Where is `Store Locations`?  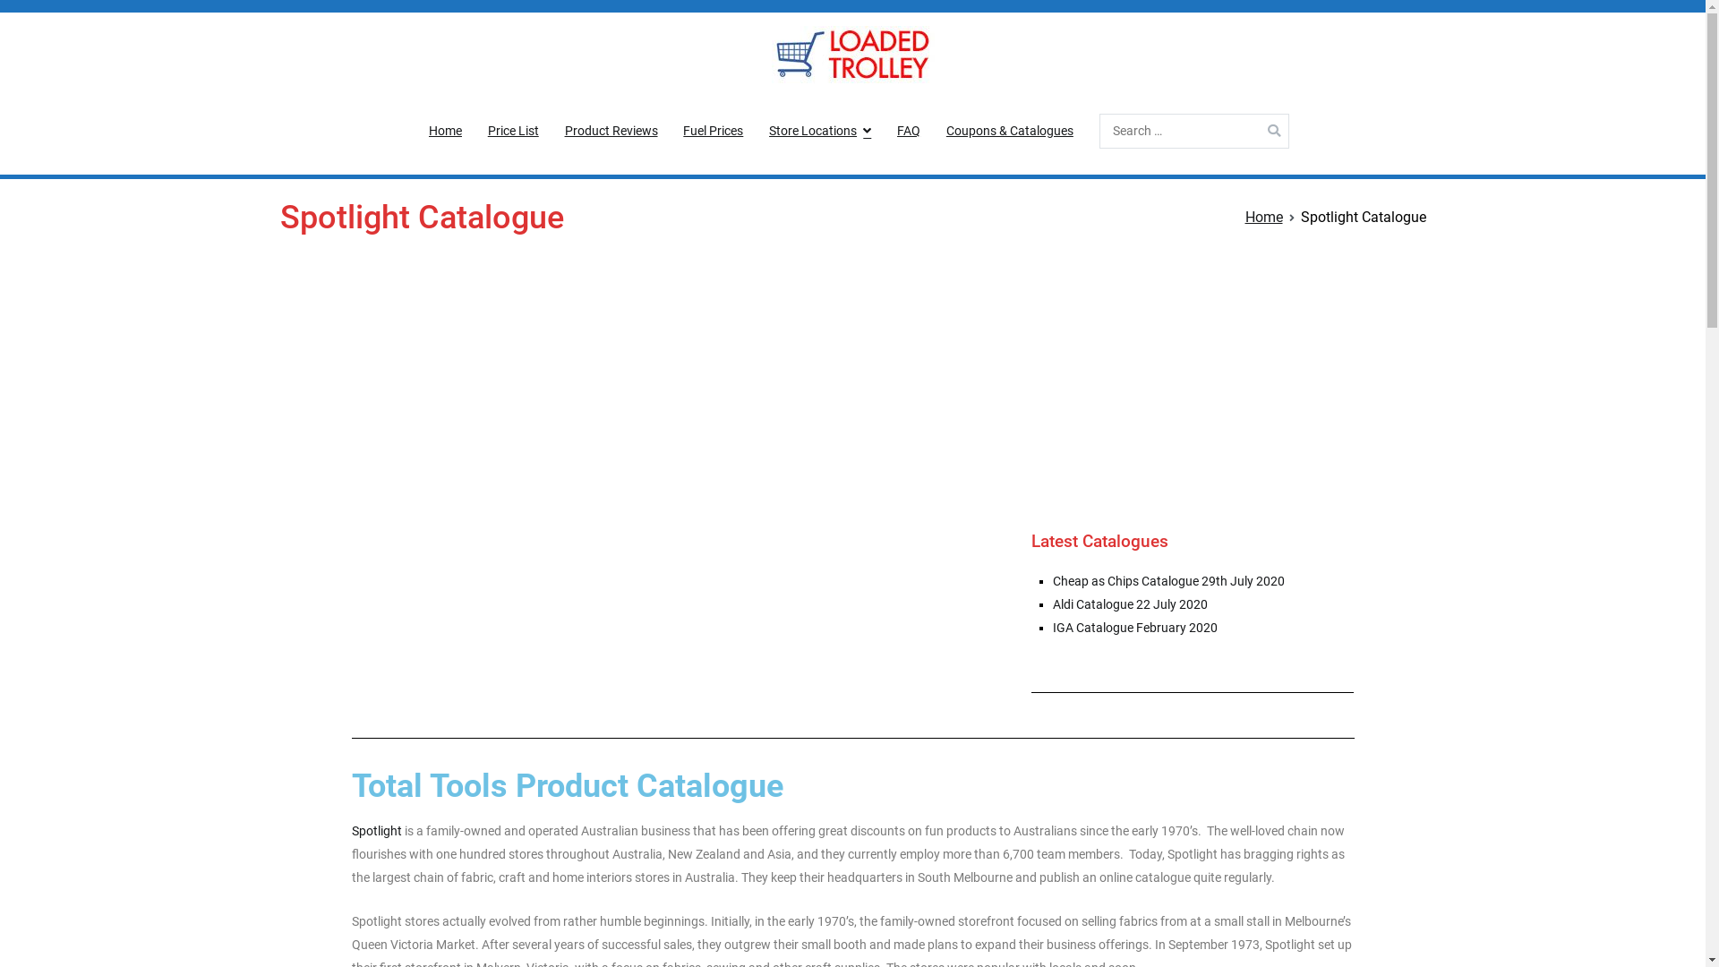 Store Locations is located at coordinates (820, 132).